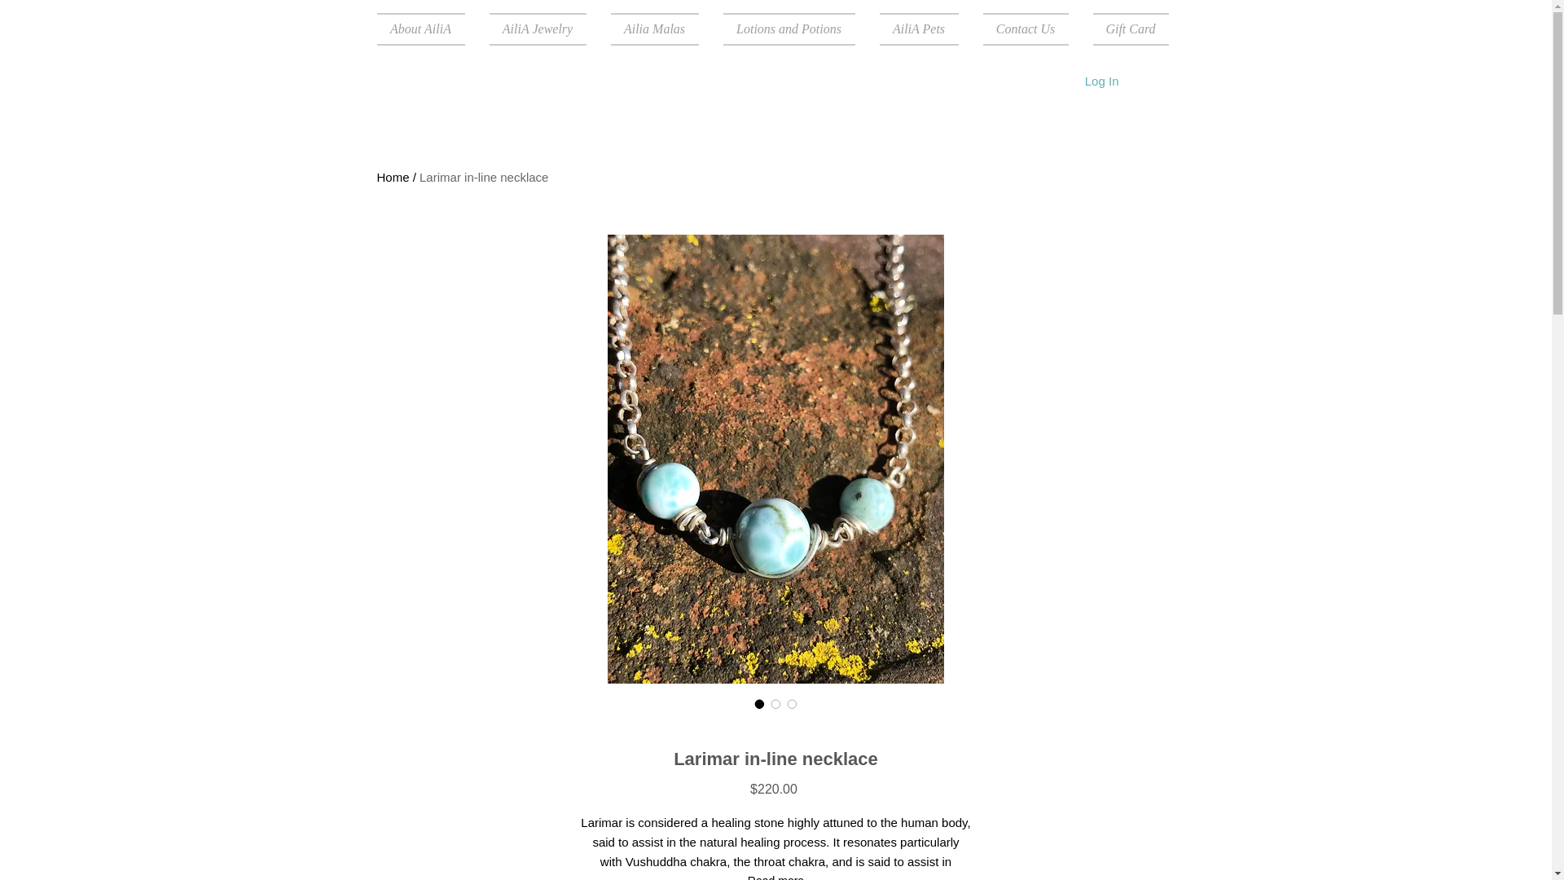 The width and height of the screenshot is (1564, 880). I want to click on Contact Us, so click(1026, 29).